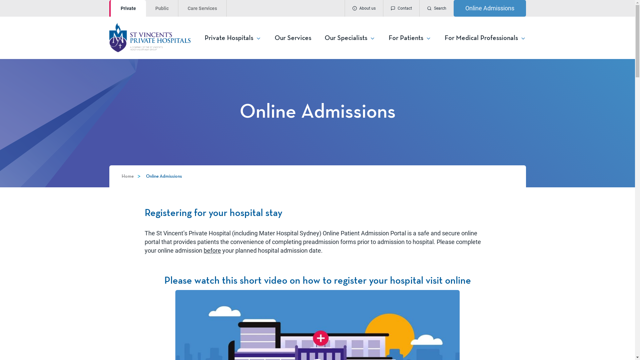 The width and height of the screenshot is (640, 360). I want to click on Care Services, so click(202, 8).